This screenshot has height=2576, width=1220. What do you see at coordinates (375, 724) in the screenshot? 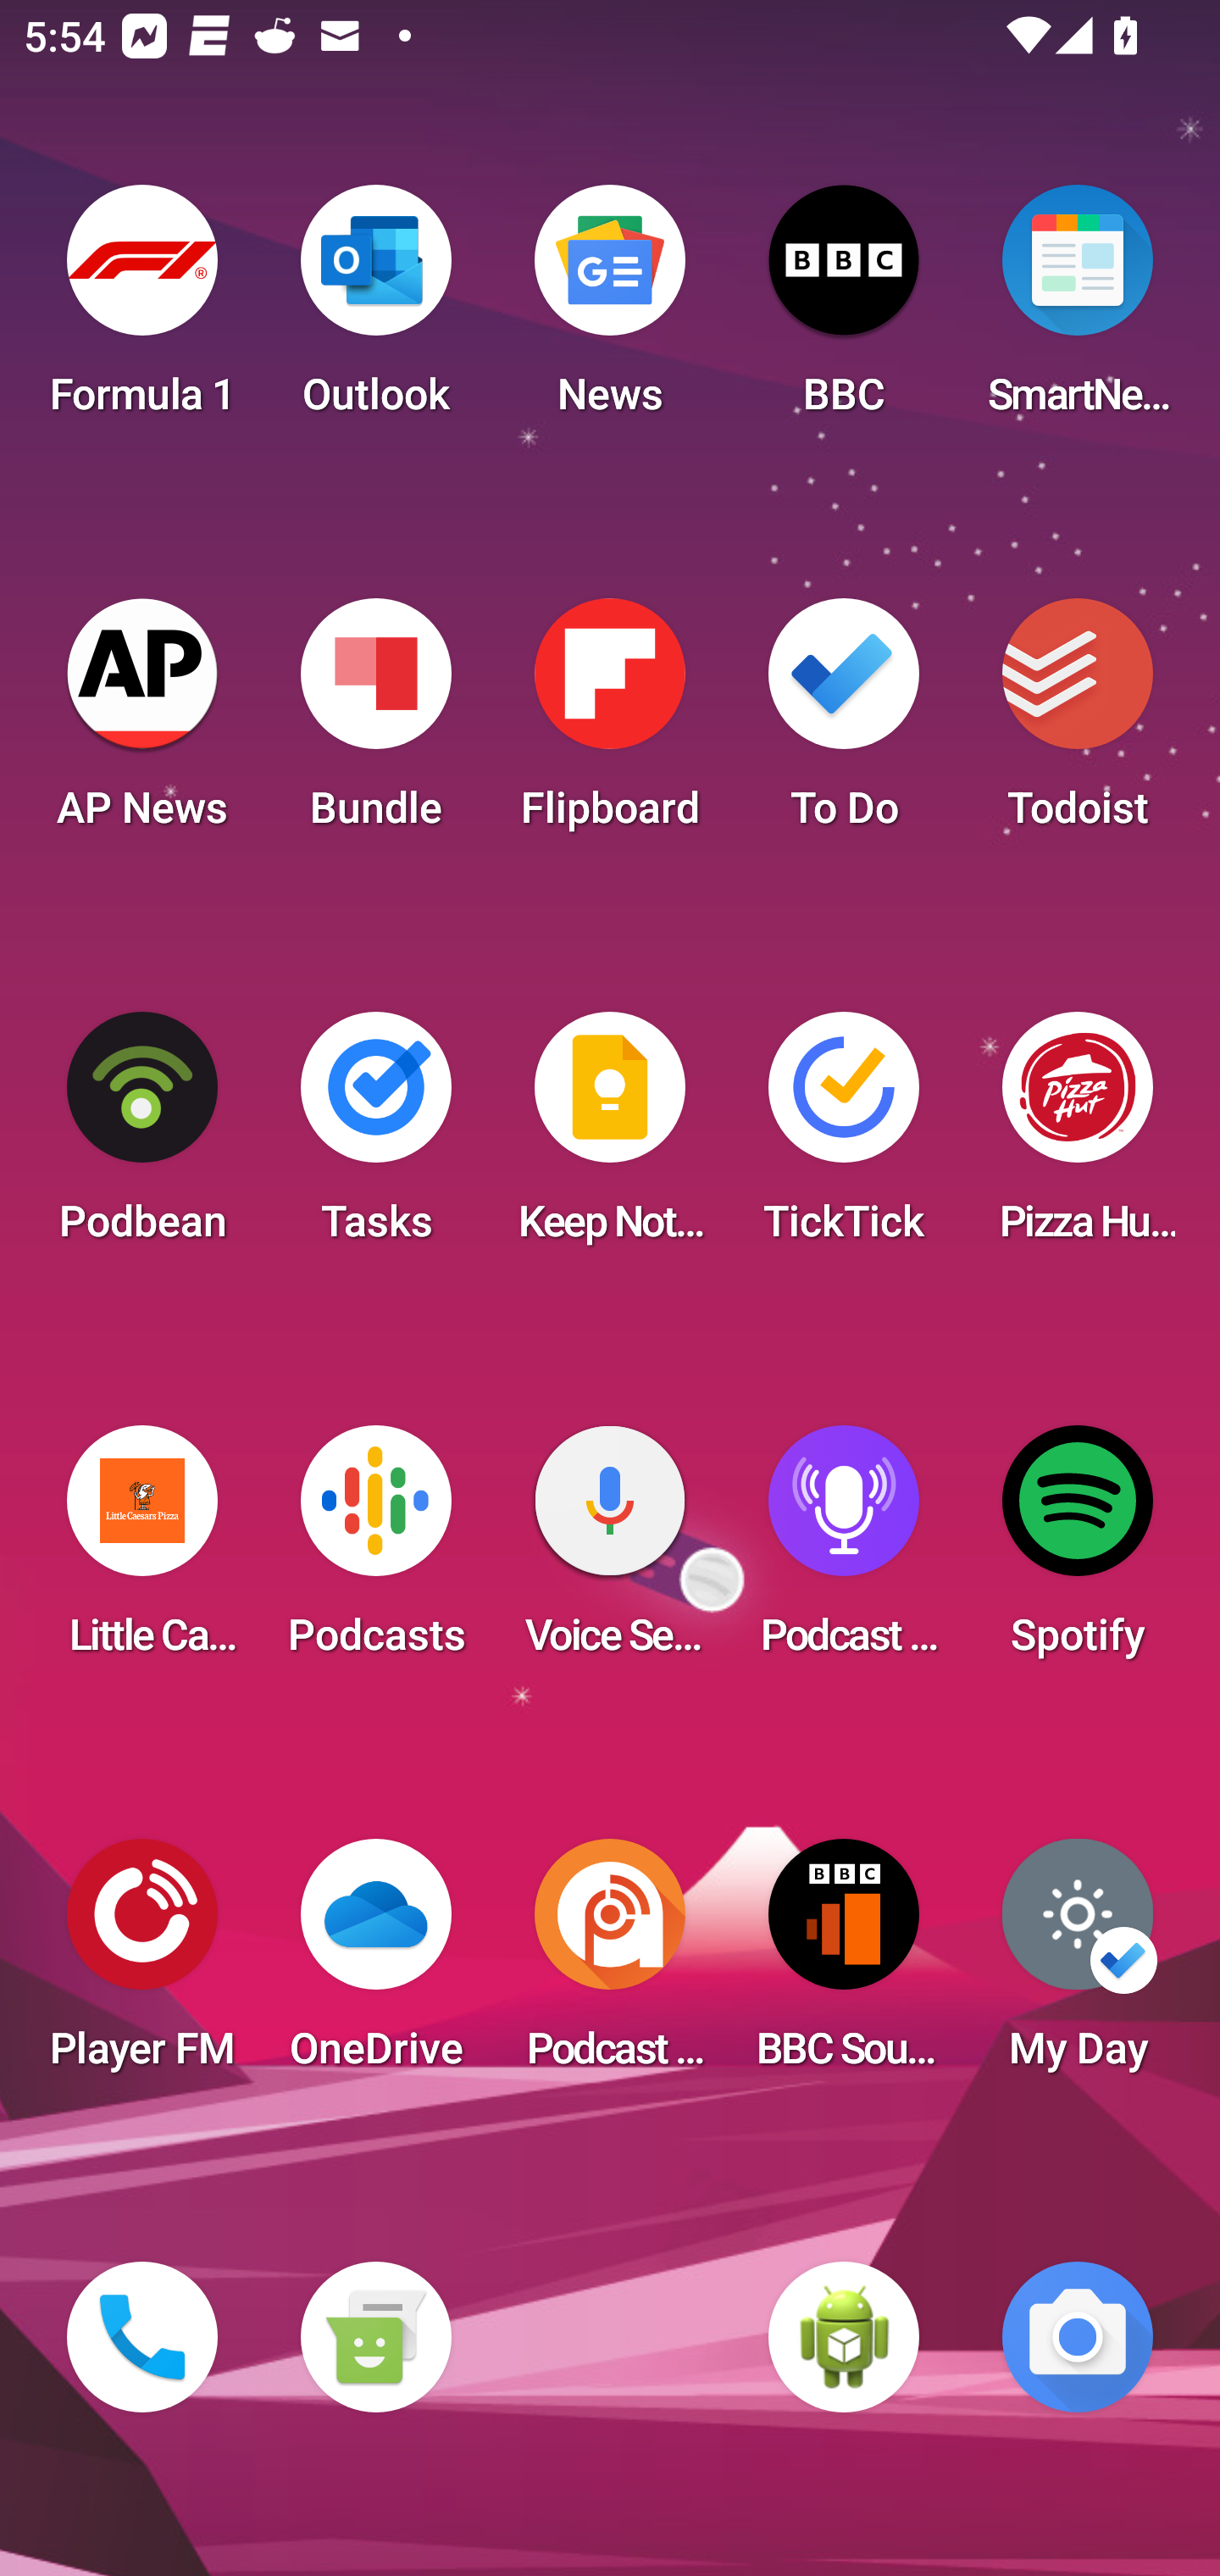
I see `Bundle` at bounding box center [375, 724].